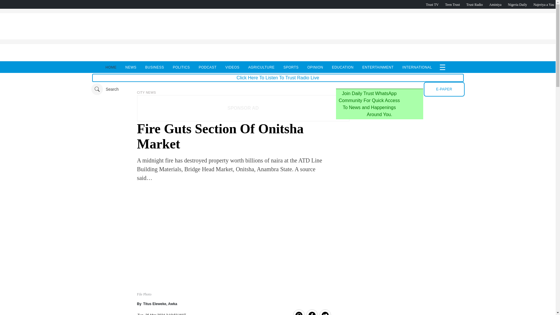  I want to click on Podcast, so click(517, 4).